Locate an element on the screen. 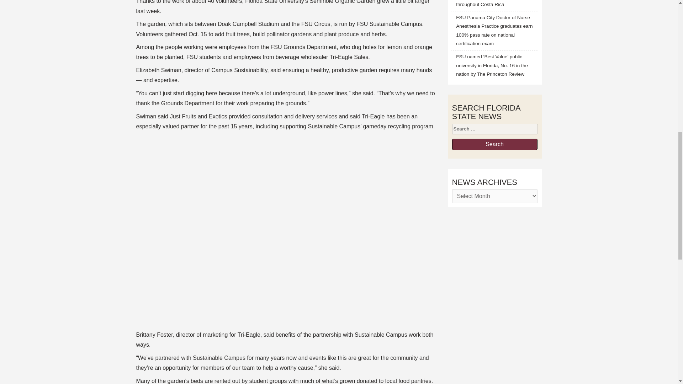  Search is located at coordinates (494, 144).